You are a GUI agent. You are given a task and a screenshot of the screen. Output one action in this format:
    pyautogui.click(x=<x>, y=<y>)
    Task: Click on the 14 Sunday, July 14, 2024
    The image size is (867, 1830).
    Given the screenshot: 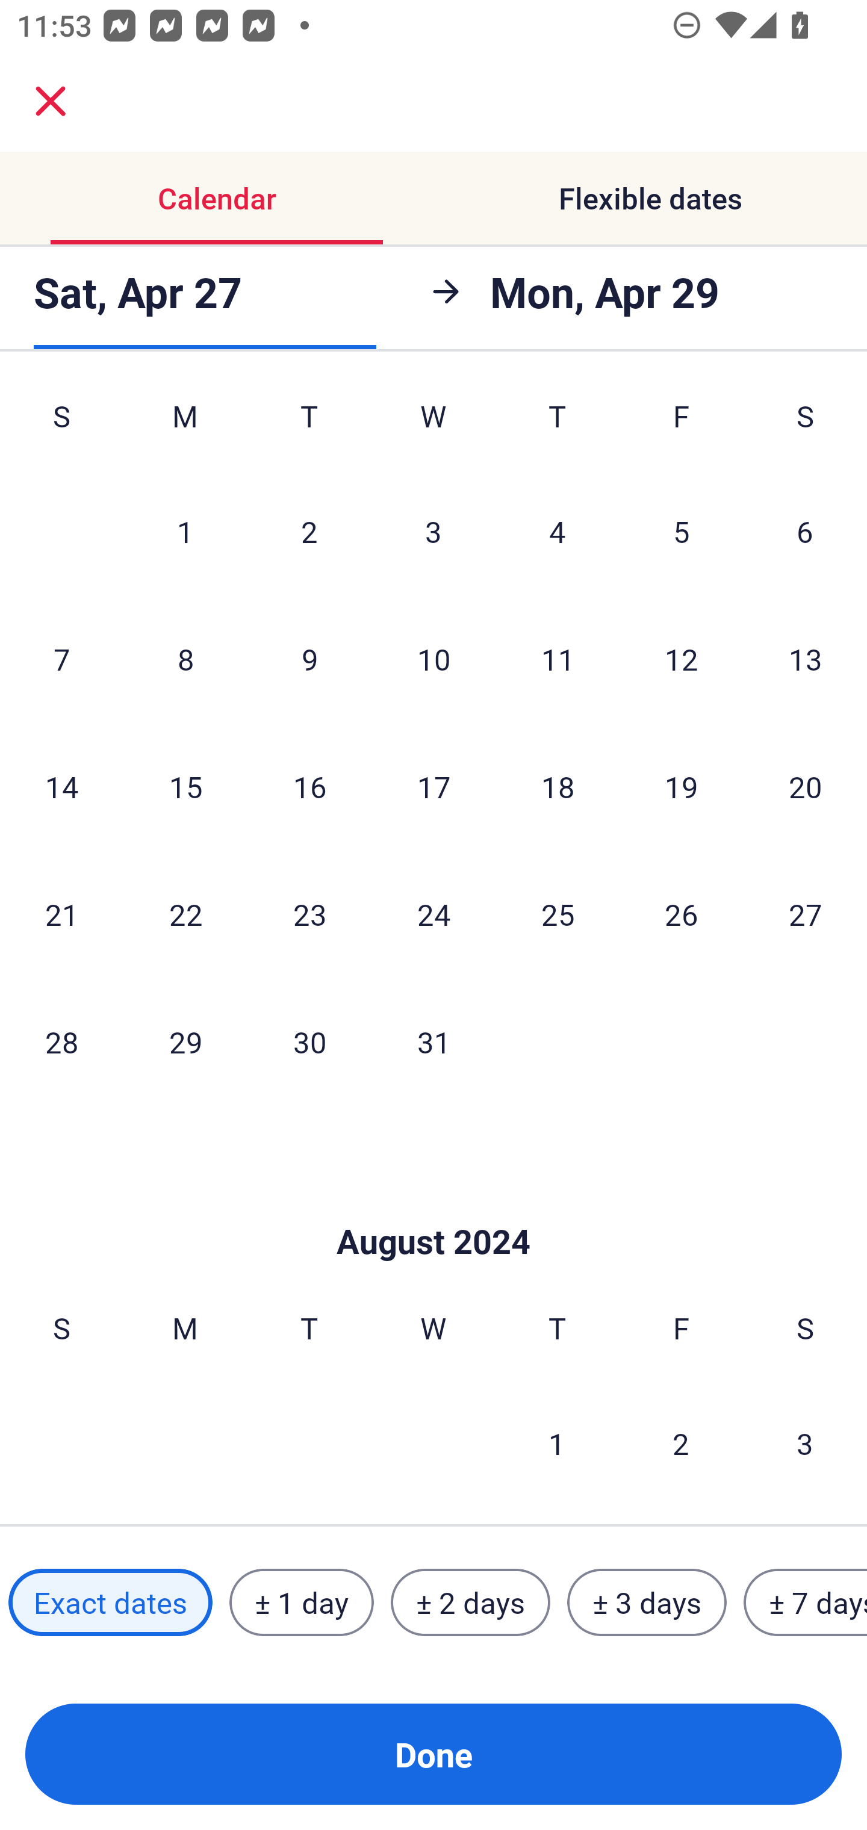 What is the action you would take?
    pyautogui.click(x=61, y=786)
    